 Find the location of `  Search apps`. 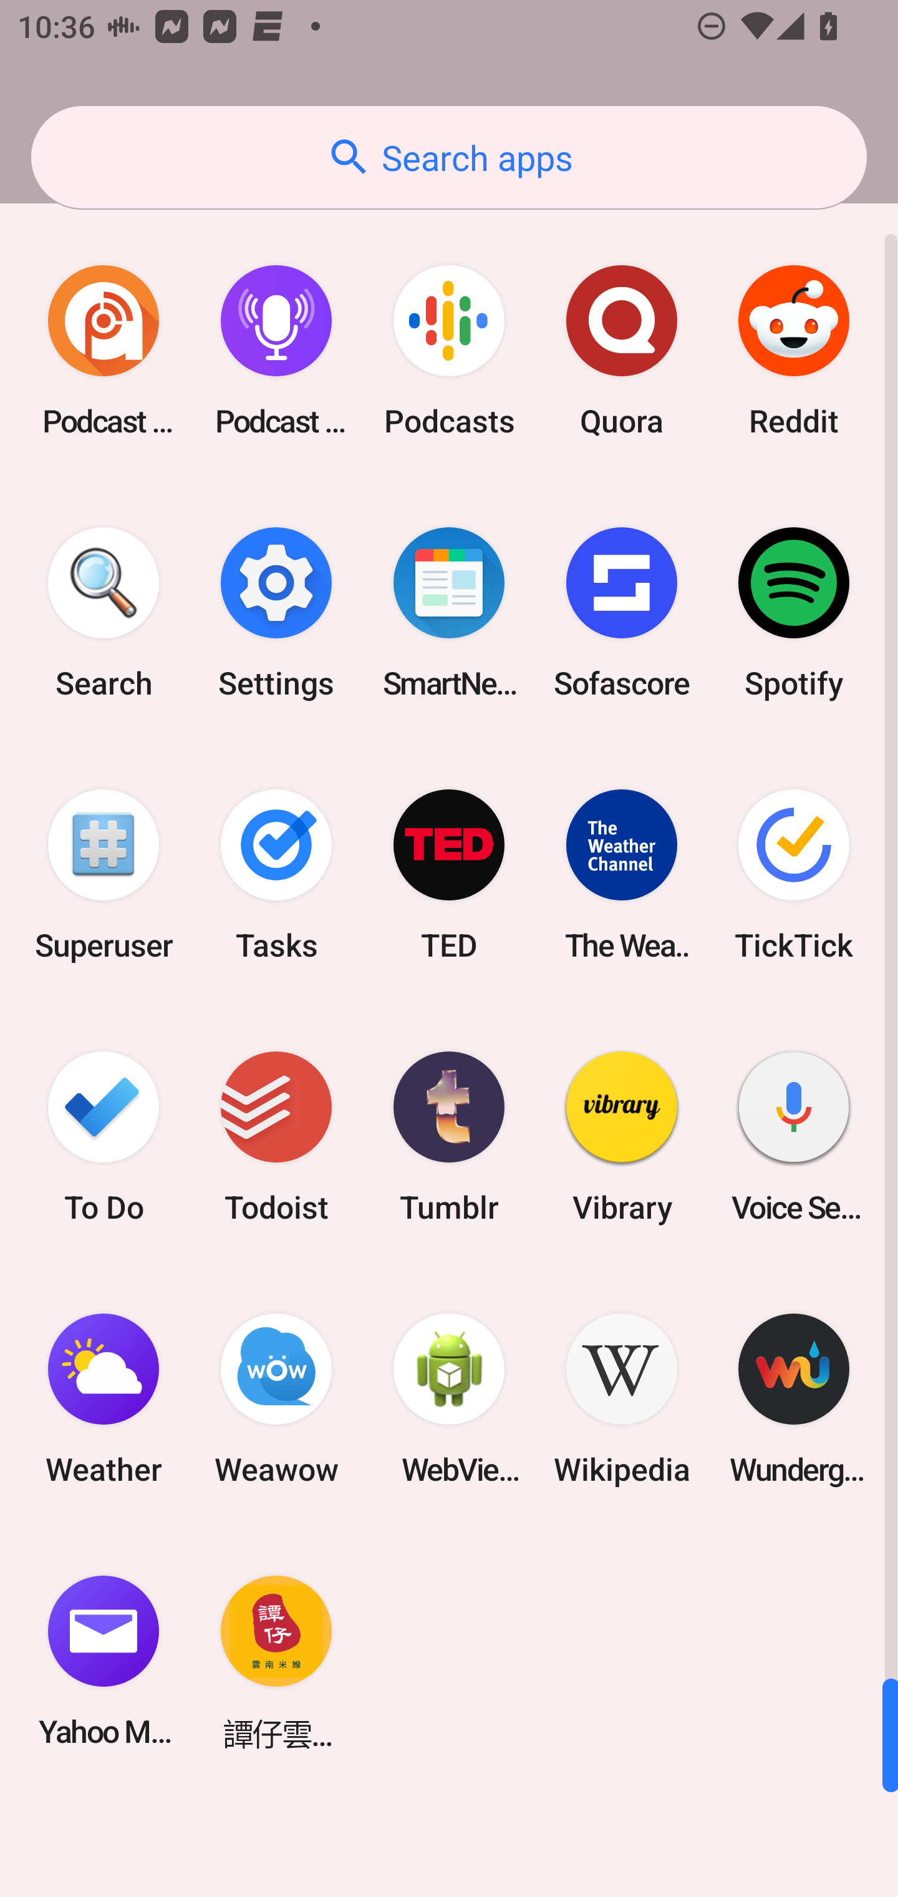

  Search apps is located at coordinates (449, 157).